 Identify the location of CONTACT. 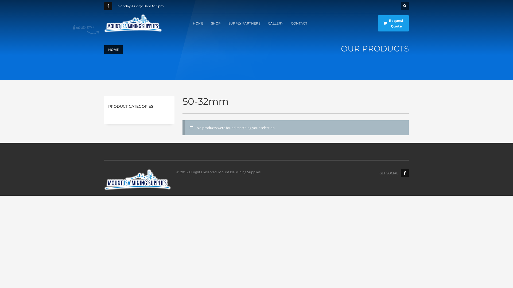
(299, 23).